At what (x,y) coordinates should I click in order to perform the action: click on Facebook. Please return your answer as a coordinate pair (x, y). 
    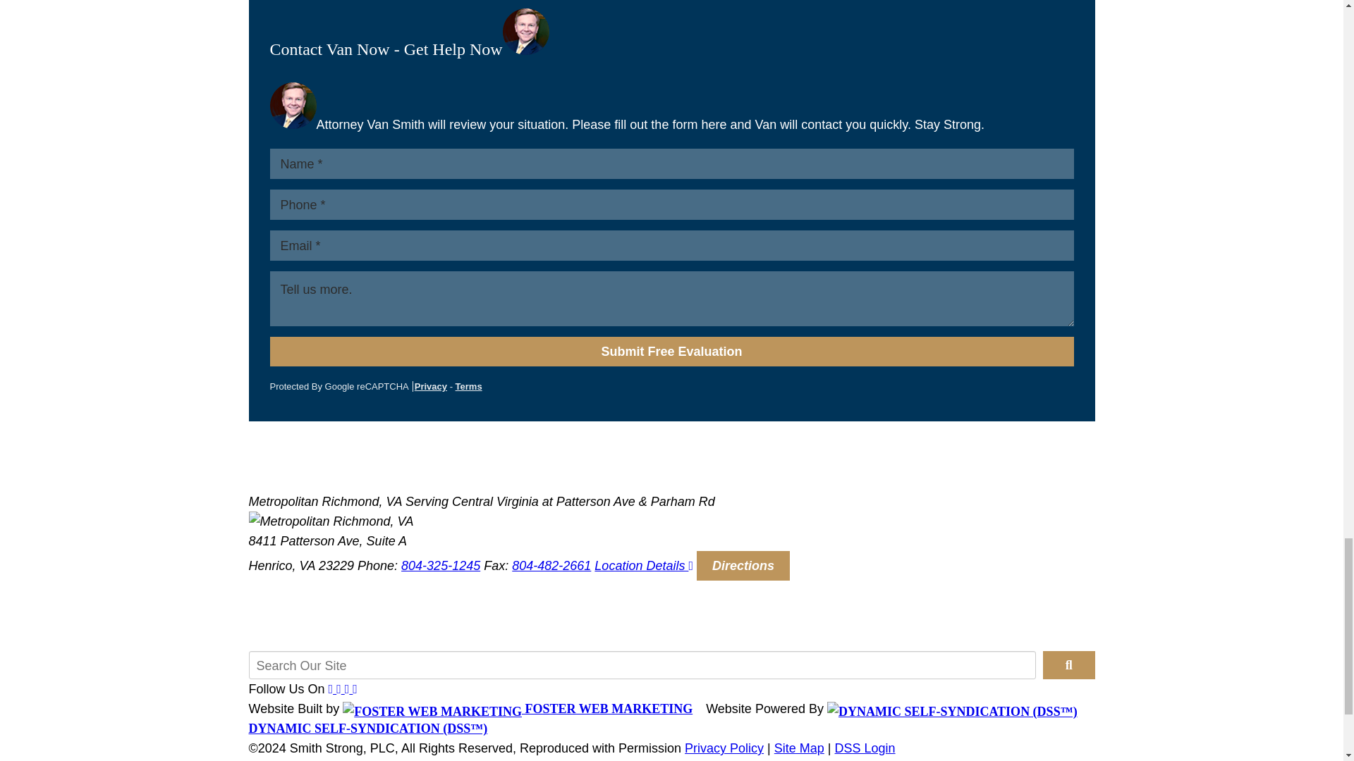
    Looking at the image, I should click on (331, 689).